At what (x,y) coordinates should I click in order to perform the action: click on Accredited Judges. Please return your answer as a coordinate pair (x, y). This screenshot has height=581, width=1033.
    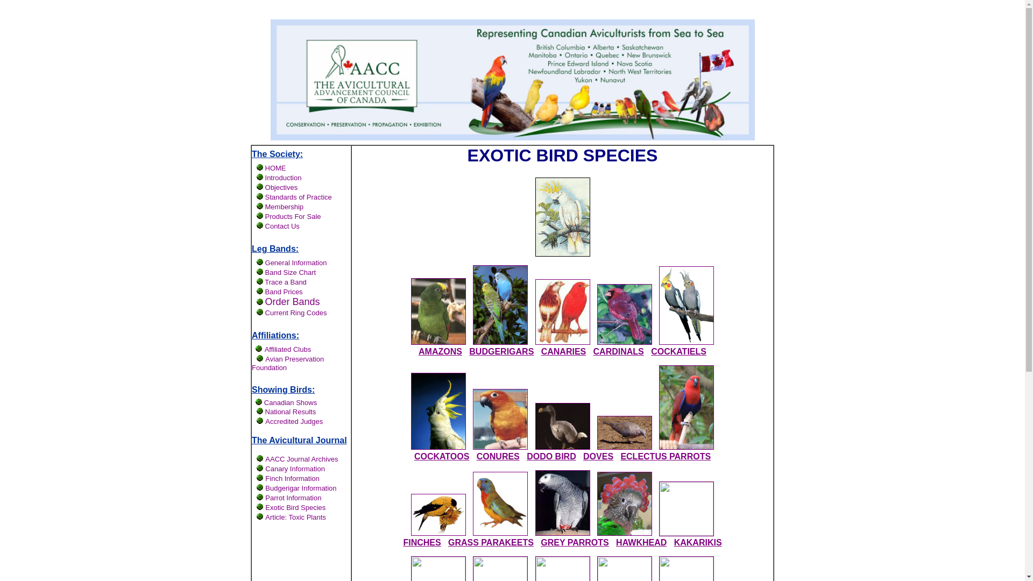
    Looking at the image, I should click on (294, 421).